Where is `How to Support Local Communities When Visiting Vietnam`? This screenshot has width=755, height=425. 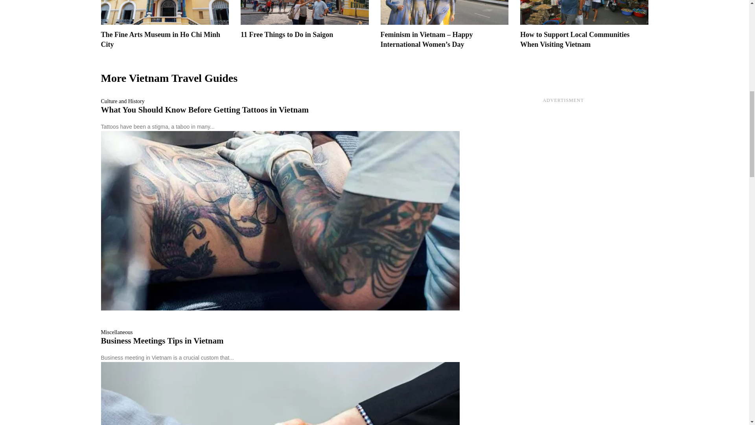 How to Support Local Communities When Visiting Vietnam is located at coordinates (575, 39).